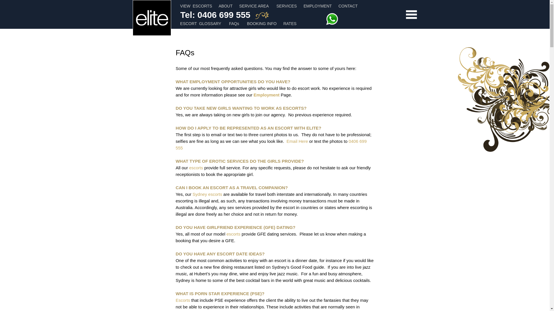 Image resolution: width=554 pixels, height=311 pixels. What do you see at coordinates (215, 16) in the screenshot?
I see `Tel: 0406 699 555` at bounding box center [215, 16].